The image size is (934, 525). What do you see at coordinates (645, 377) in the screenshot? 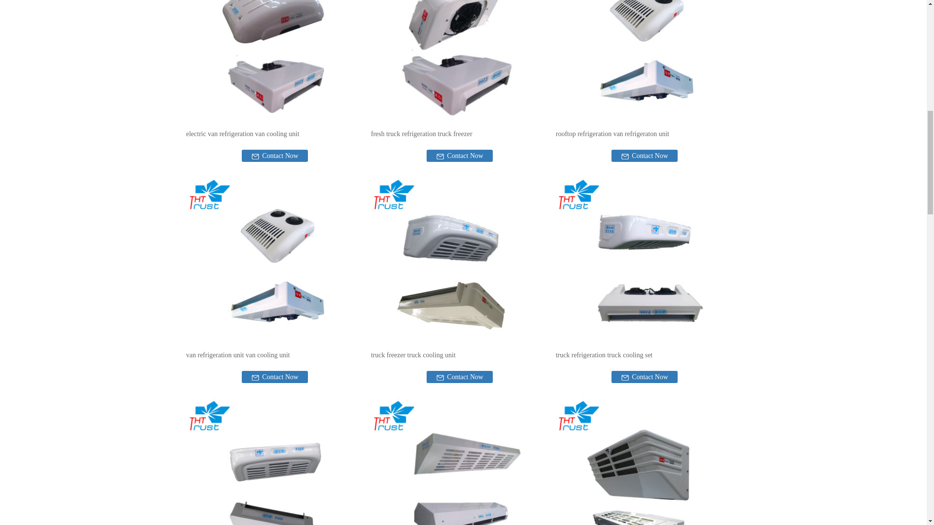
I see `Contact Now` at bounding box center [645, 377].